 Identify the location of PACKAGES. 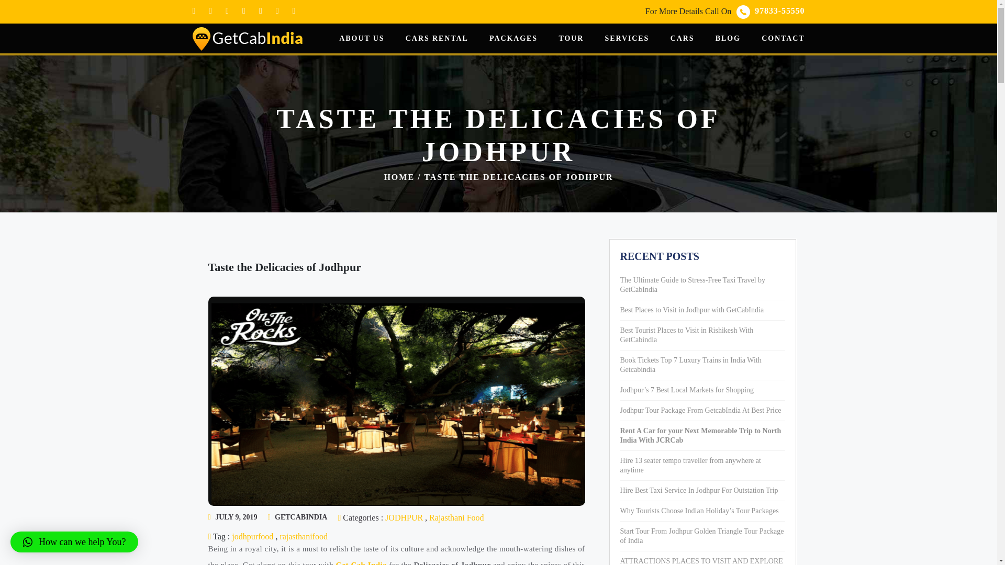
(513, 38).